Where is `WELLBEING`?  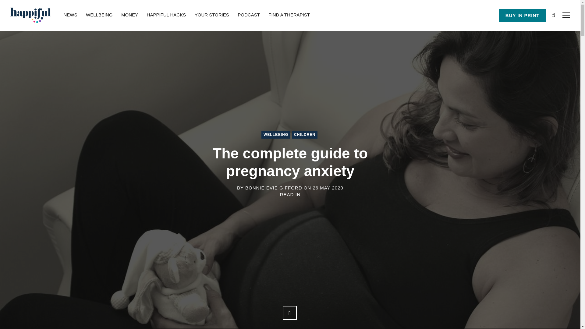
WELLBEING is located at coordinates (276, 134).